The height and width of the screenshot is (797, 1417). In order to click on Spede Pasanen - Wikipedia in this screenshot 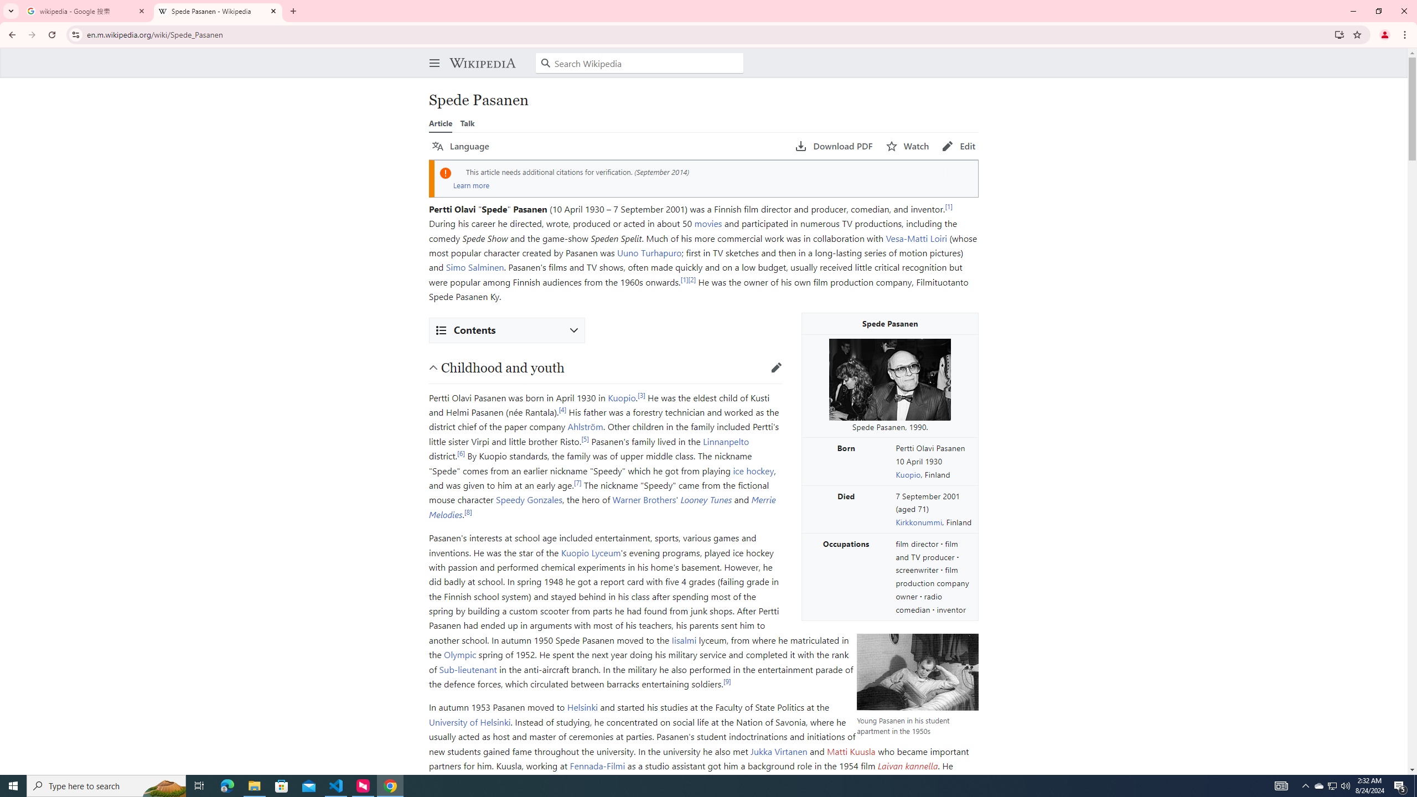, I will do `click(218, 11)`.